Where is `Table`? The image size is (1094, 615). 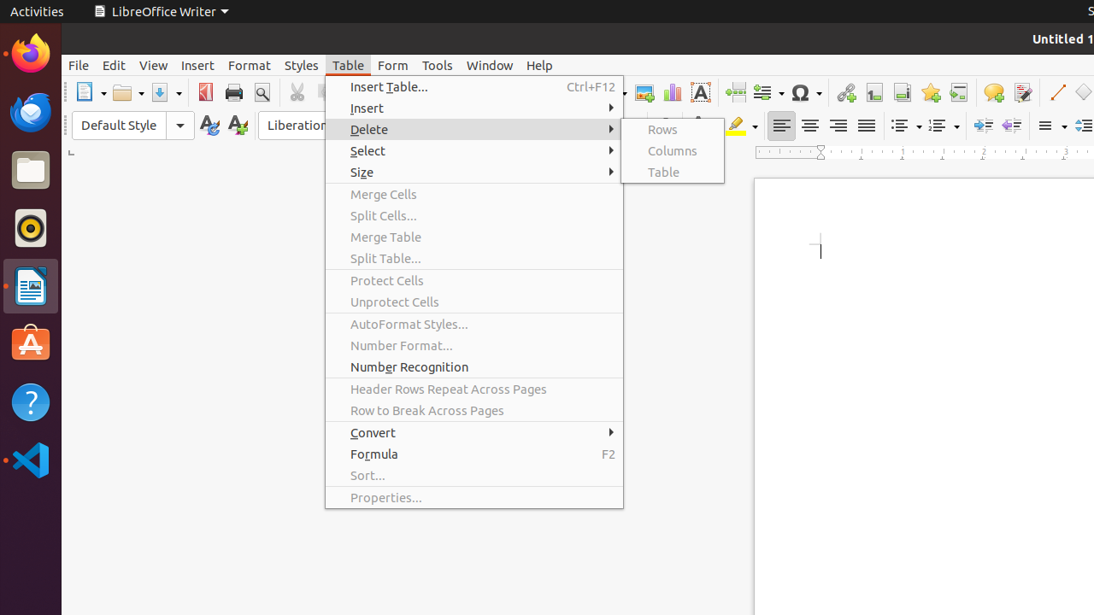
Table is located at coordinates (673, 173).